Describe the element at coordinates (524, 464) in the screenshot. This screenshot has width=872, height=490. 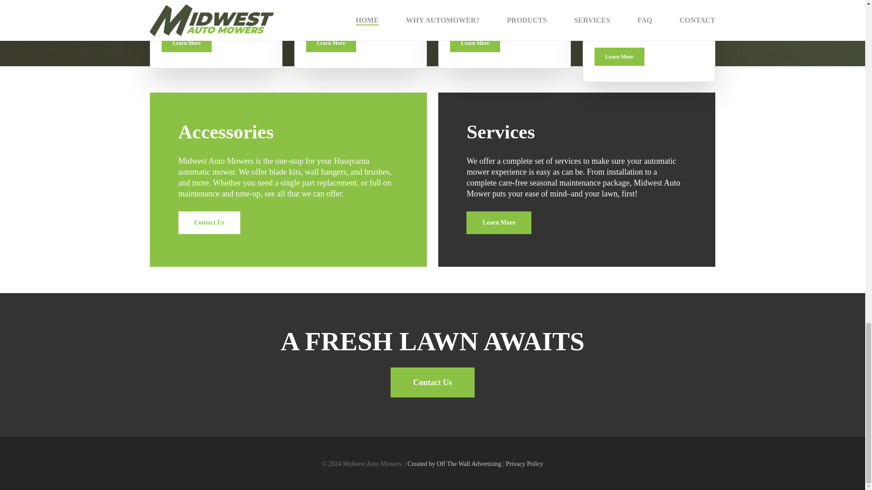
I see `Privacy Policy` at that location.